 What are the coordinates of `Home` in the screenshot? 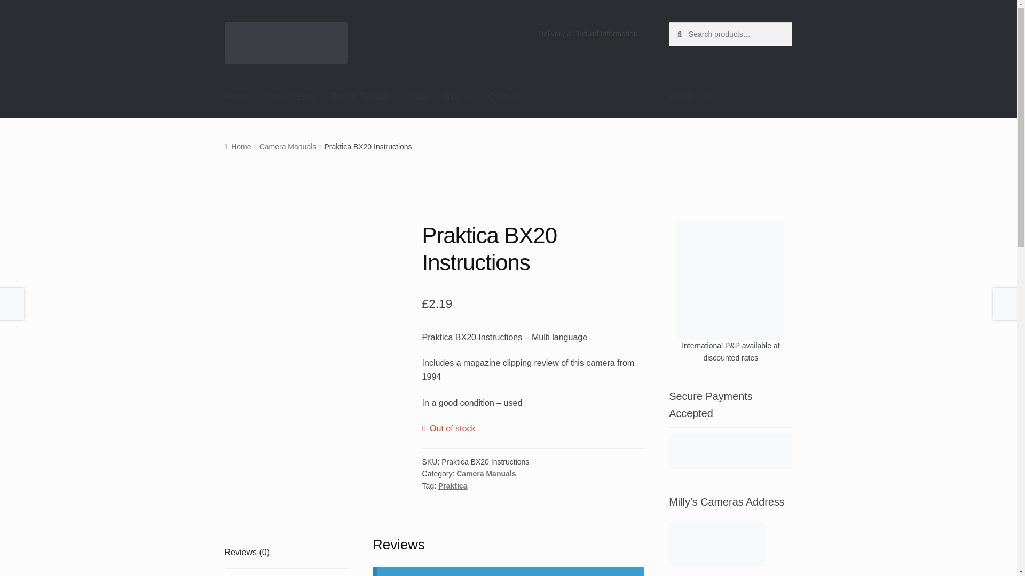 It's located at (238, 146).